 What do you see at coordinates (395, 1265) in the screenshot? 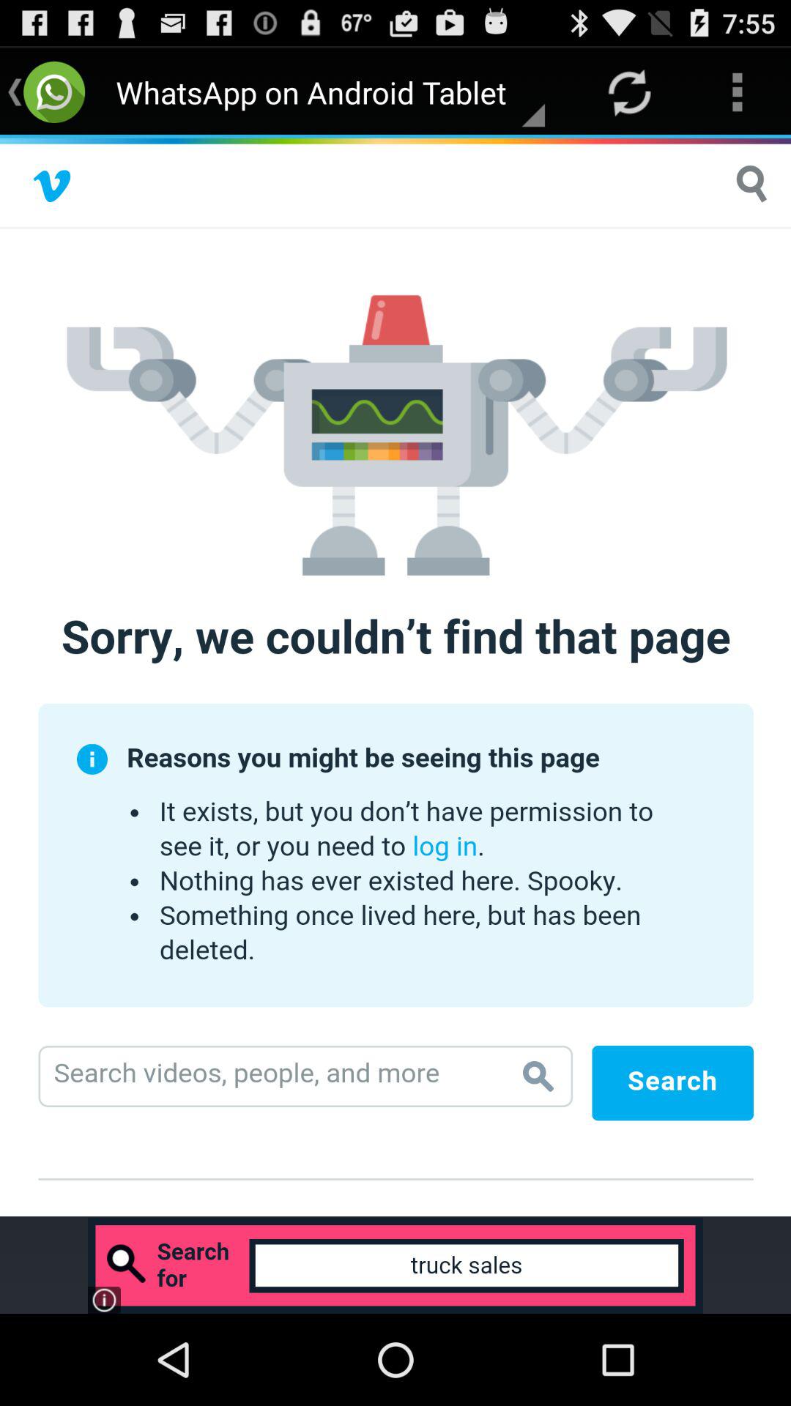
I see `visit sponsor advertisement` at bounding box center [395, 1265].